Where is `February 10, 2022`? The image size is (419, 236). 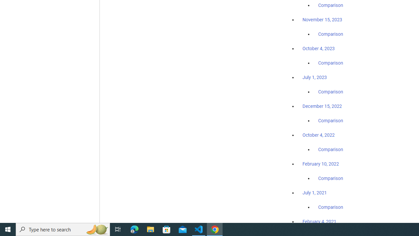
February 10, 2022 is located at coordinates (321, 164).